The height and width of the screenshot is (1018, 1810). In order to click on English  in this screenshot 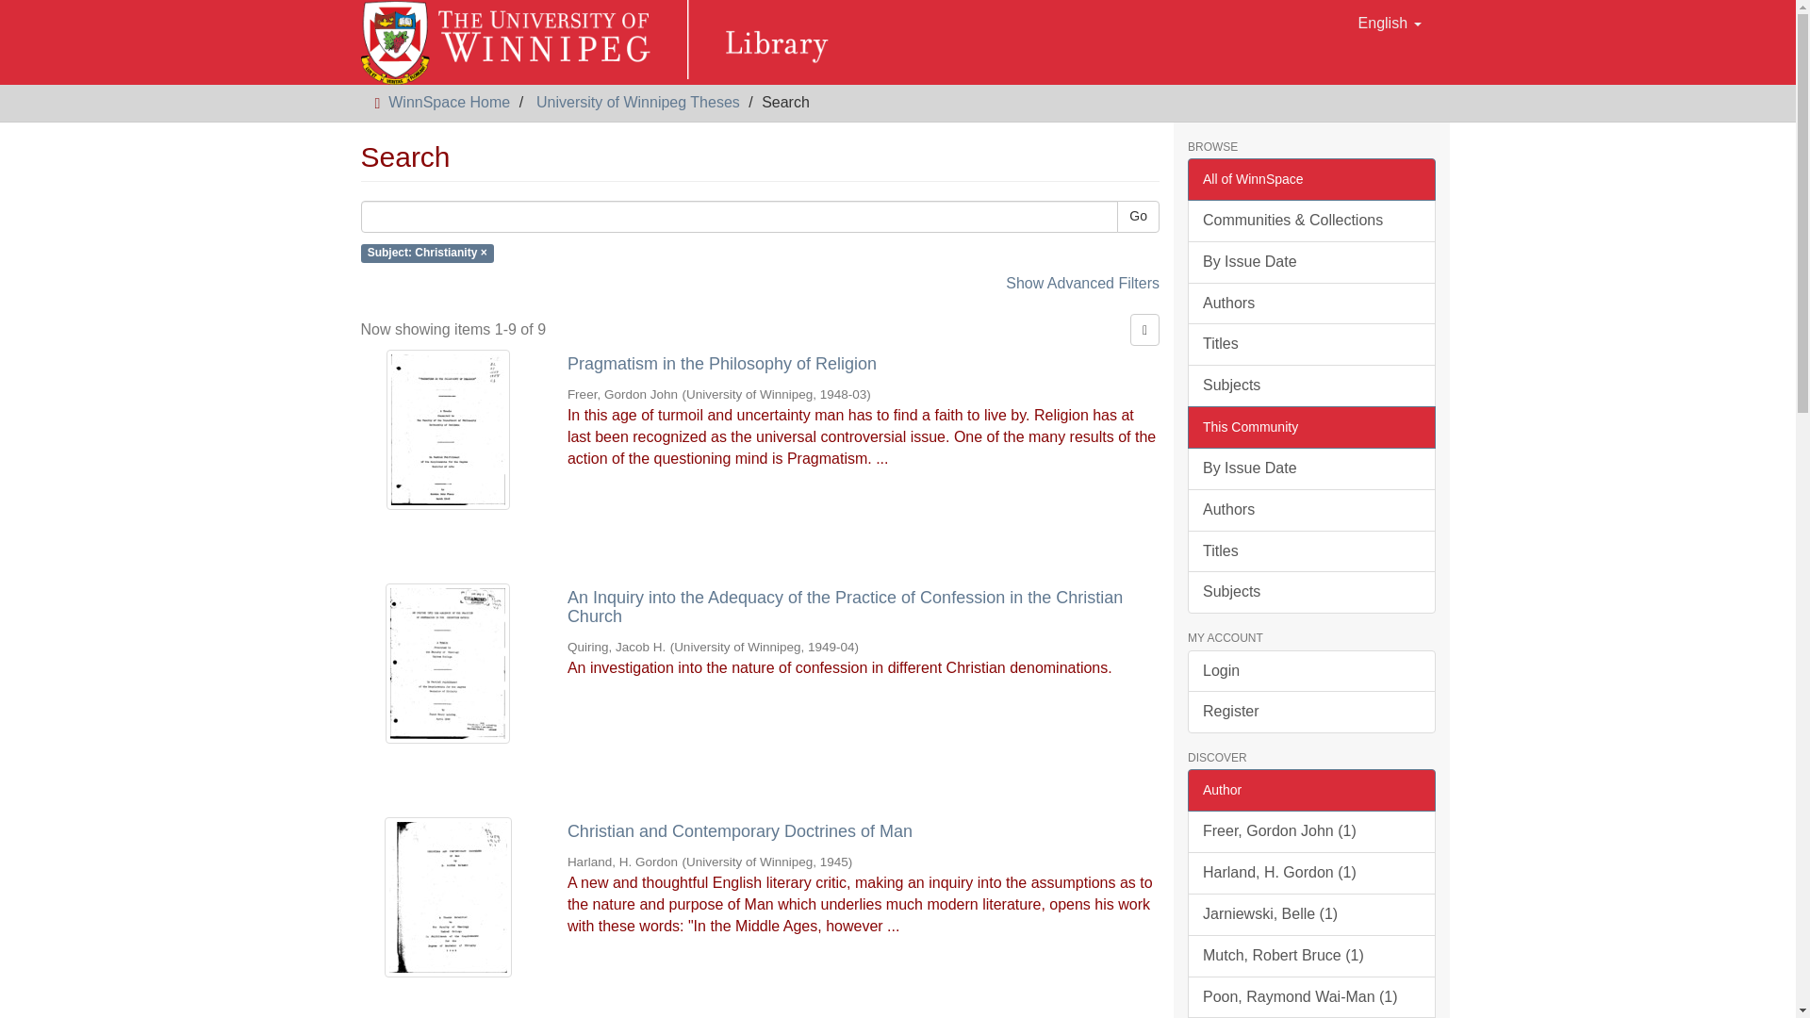, I will do `click(1390, 23)`.